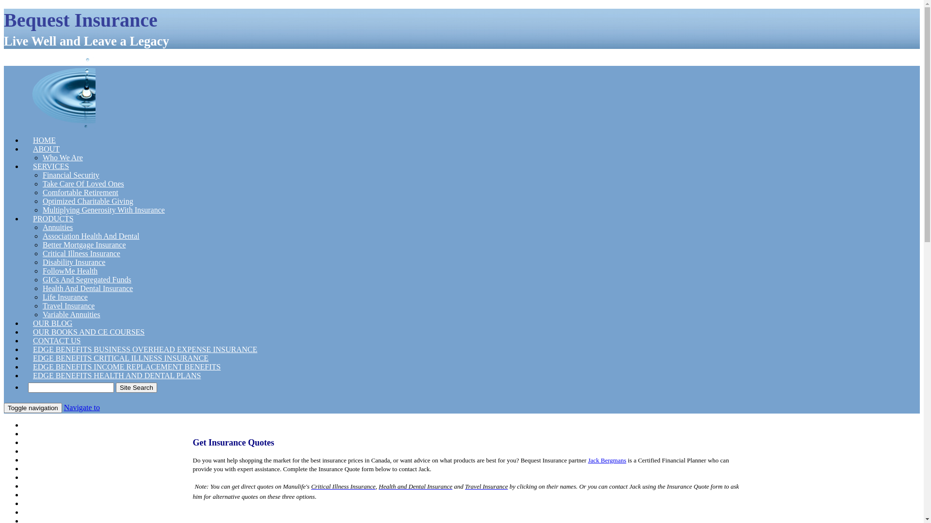  Describe the element at coordinates (82, 408) in the screenshot. I see `Navigate to` at that location.